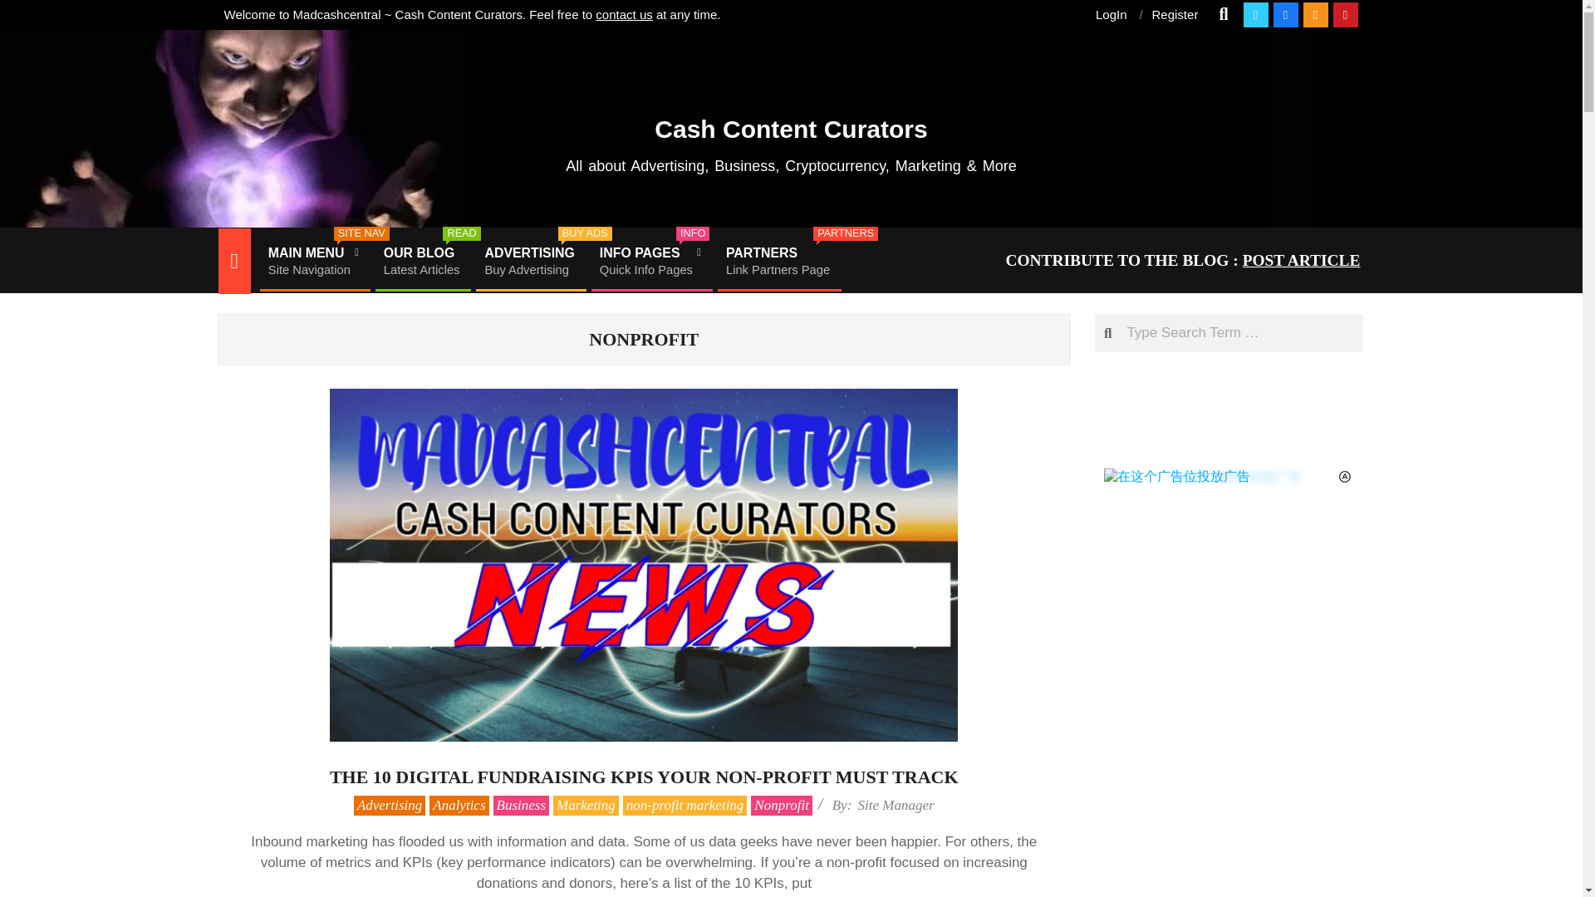 This screenshot has height=897, width=1595. What do you see at coordinates (1112, 13) in the screenshot?
I see `Posts by Site Manager` at bounding box center [1112, 13].